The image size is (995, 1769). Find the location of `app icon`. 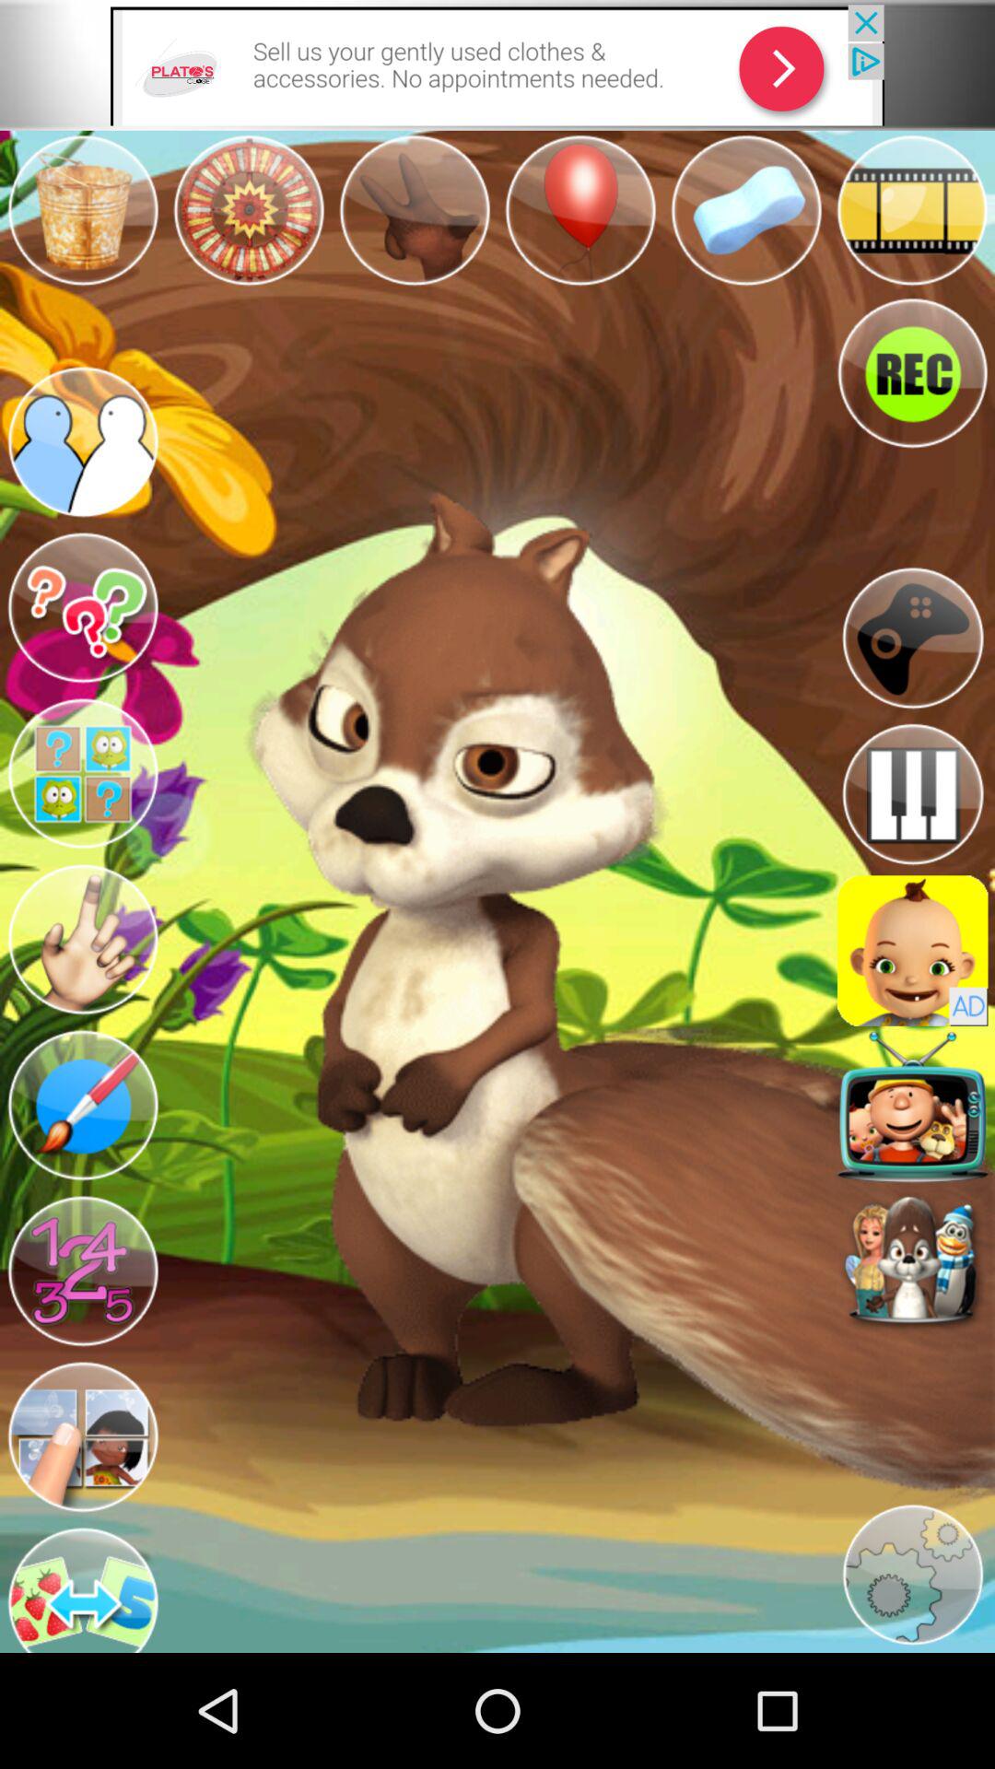

app icon is located at coordinates (912, 951).